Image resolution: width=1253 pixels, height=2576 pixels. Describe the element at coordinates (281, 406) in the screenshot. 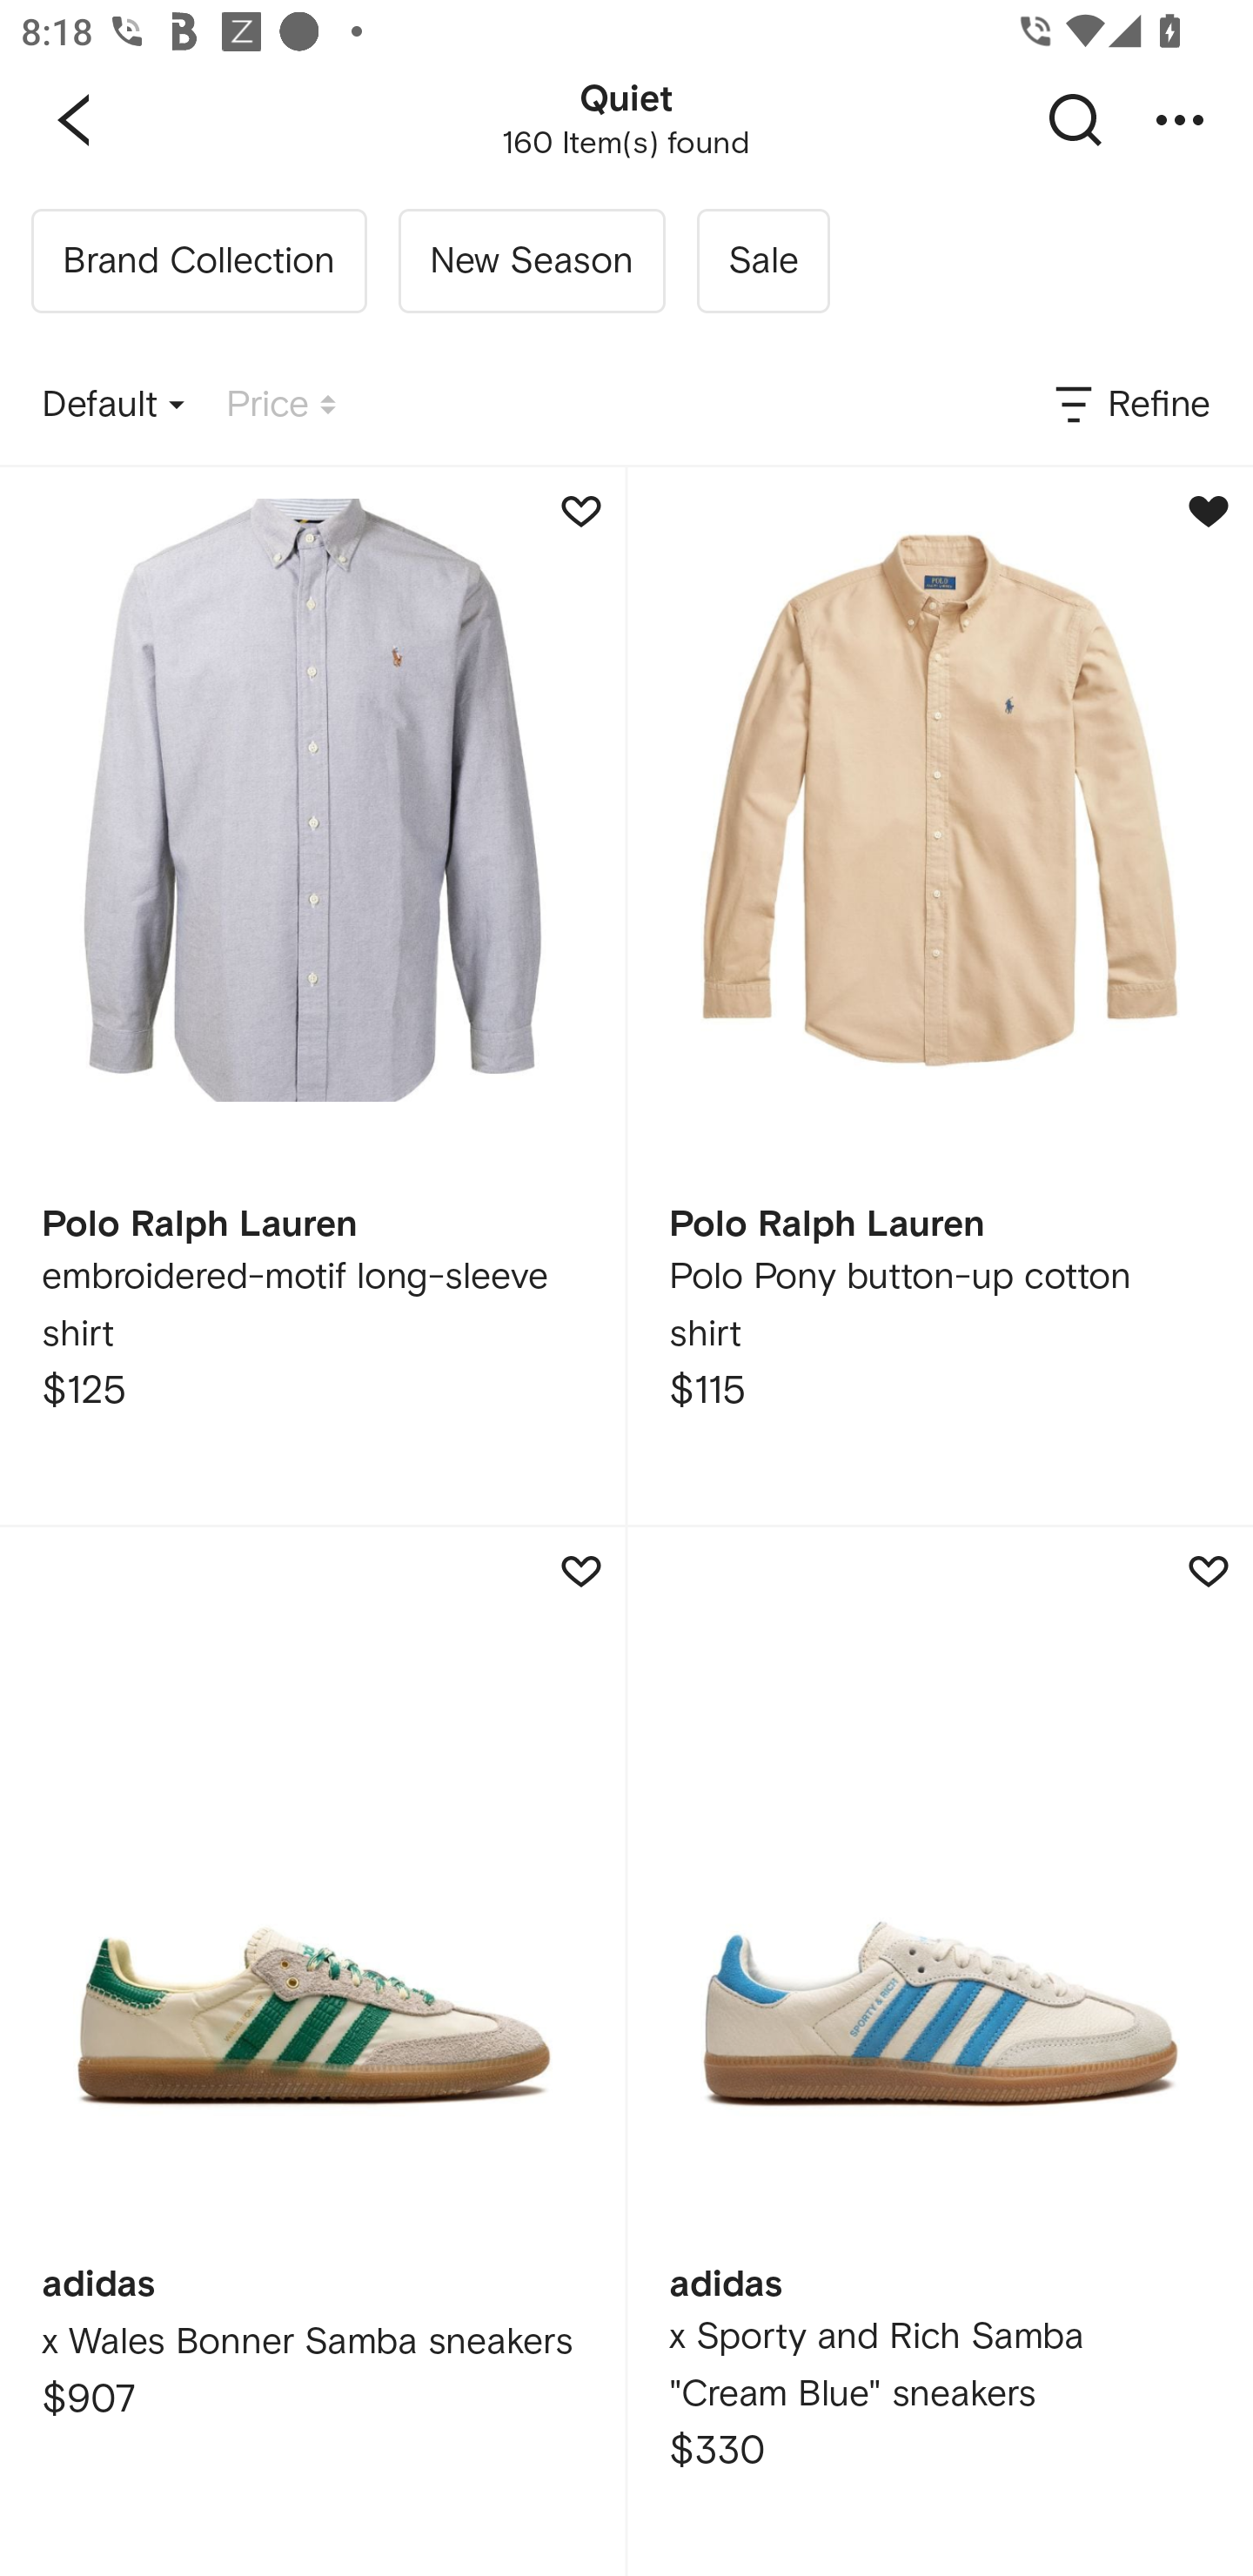

I see `Price` at that location.